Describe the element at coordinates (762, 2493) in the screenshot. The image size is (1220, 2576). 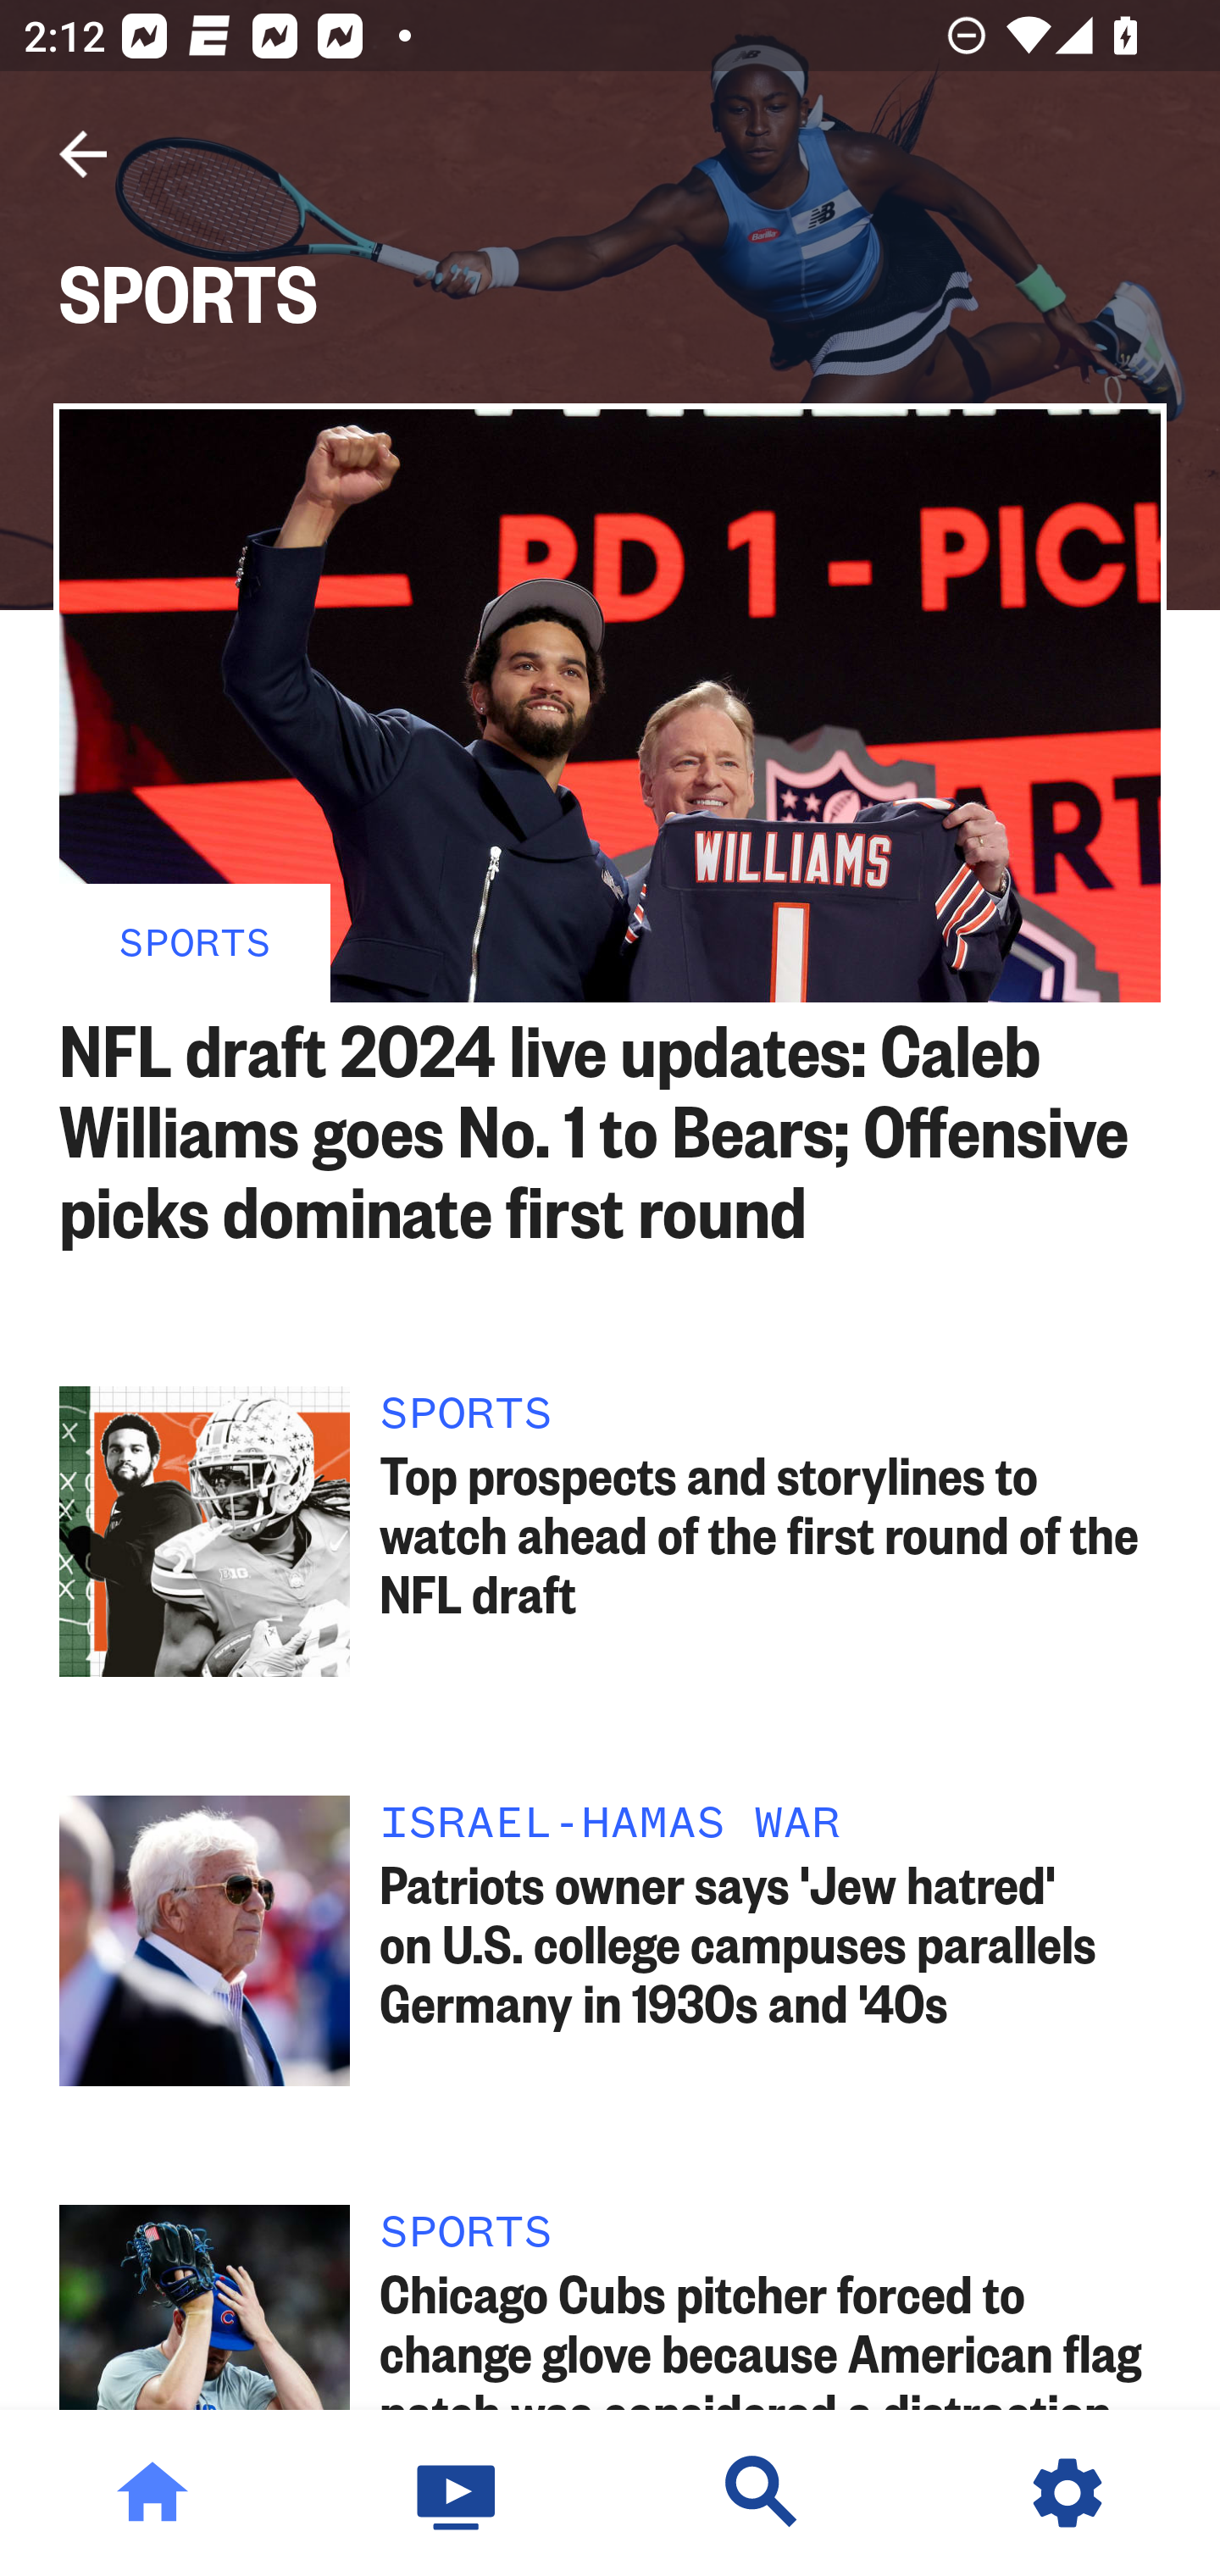
I see `Discover` at that location.